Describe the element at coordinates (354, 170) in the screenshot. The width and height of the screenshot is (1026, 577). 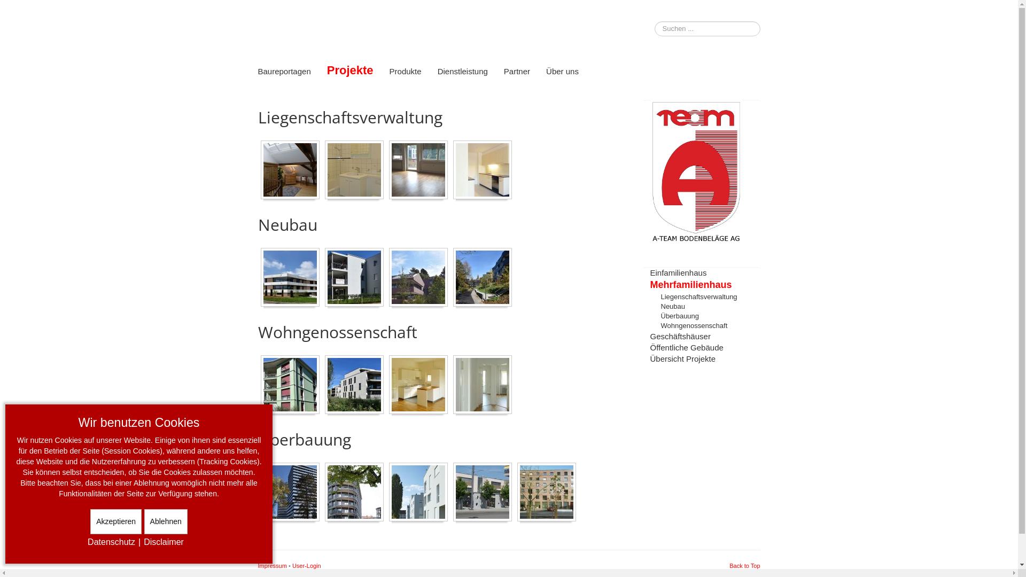
I see `Mieterwechsel` at that location.